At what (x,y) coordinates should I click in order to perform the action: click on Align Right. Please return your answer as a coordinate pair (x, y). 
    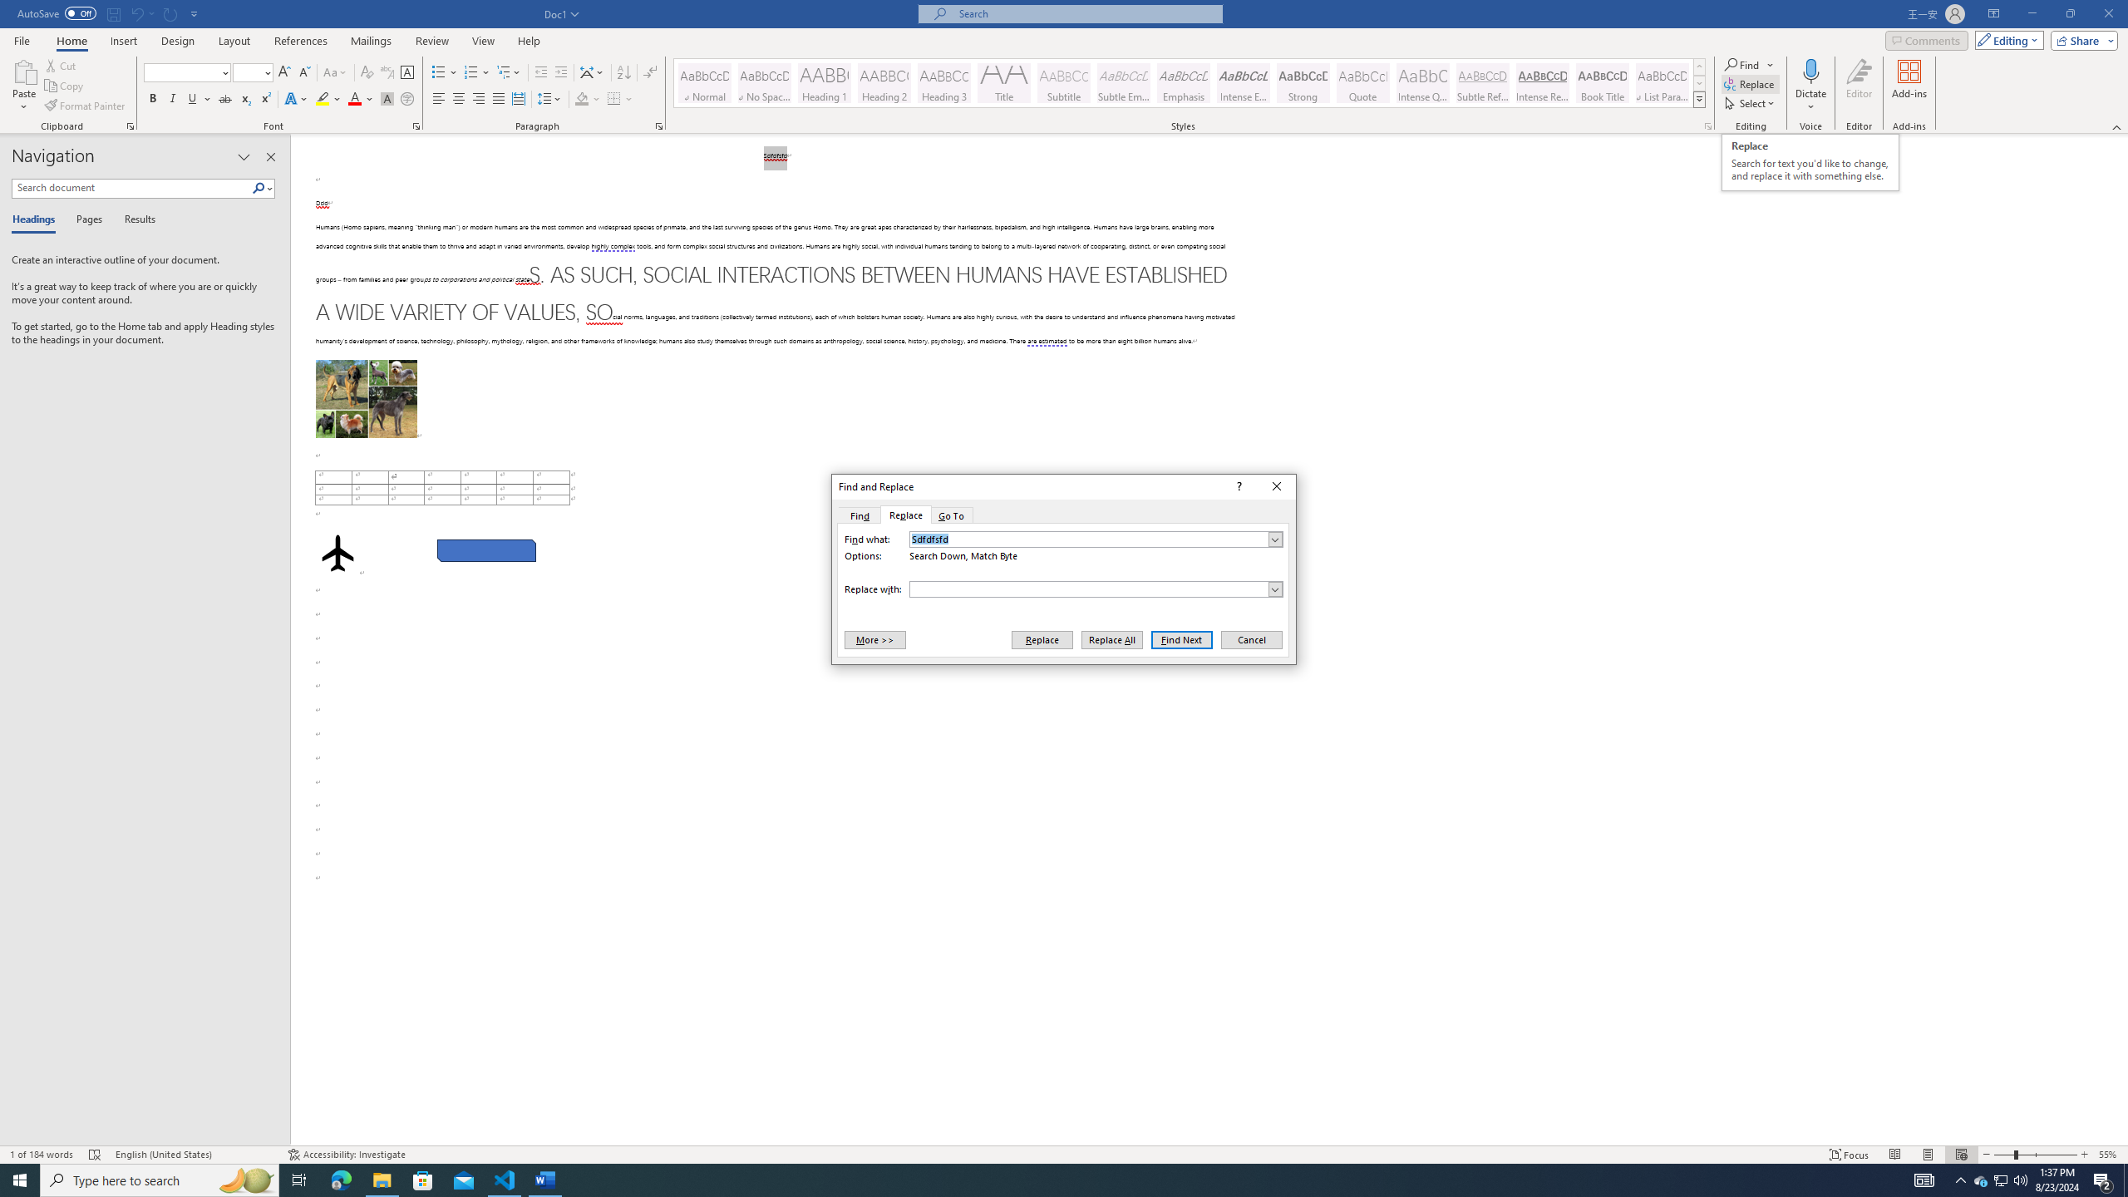
    Looking at the image, I should click on (479, 100).